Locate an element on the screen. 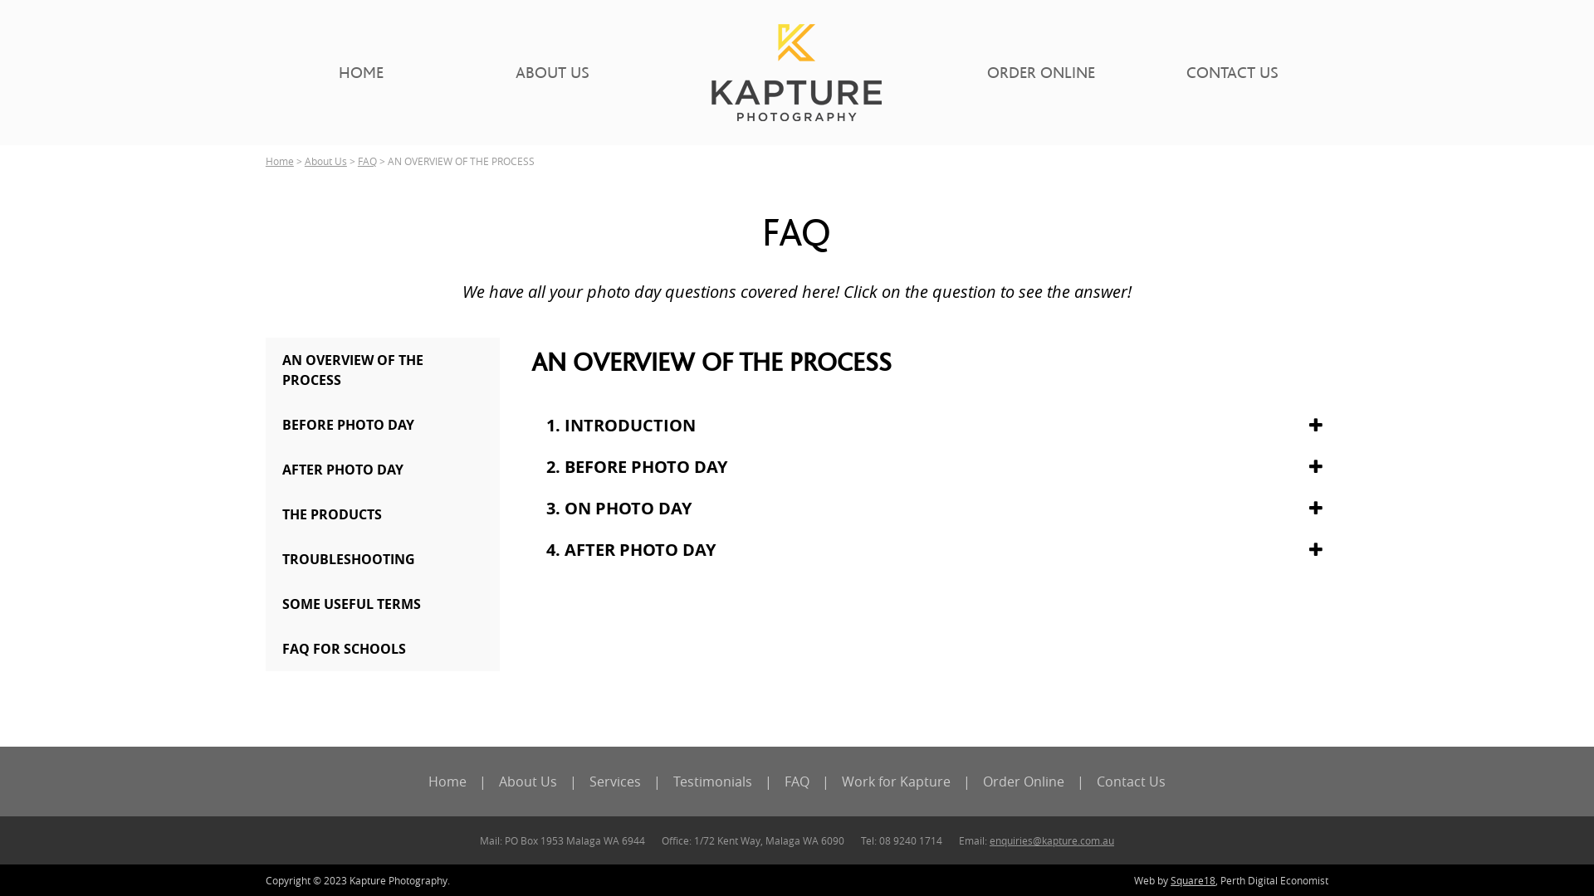  TROUBLESHOOTING is located at coordinates (383, 559).